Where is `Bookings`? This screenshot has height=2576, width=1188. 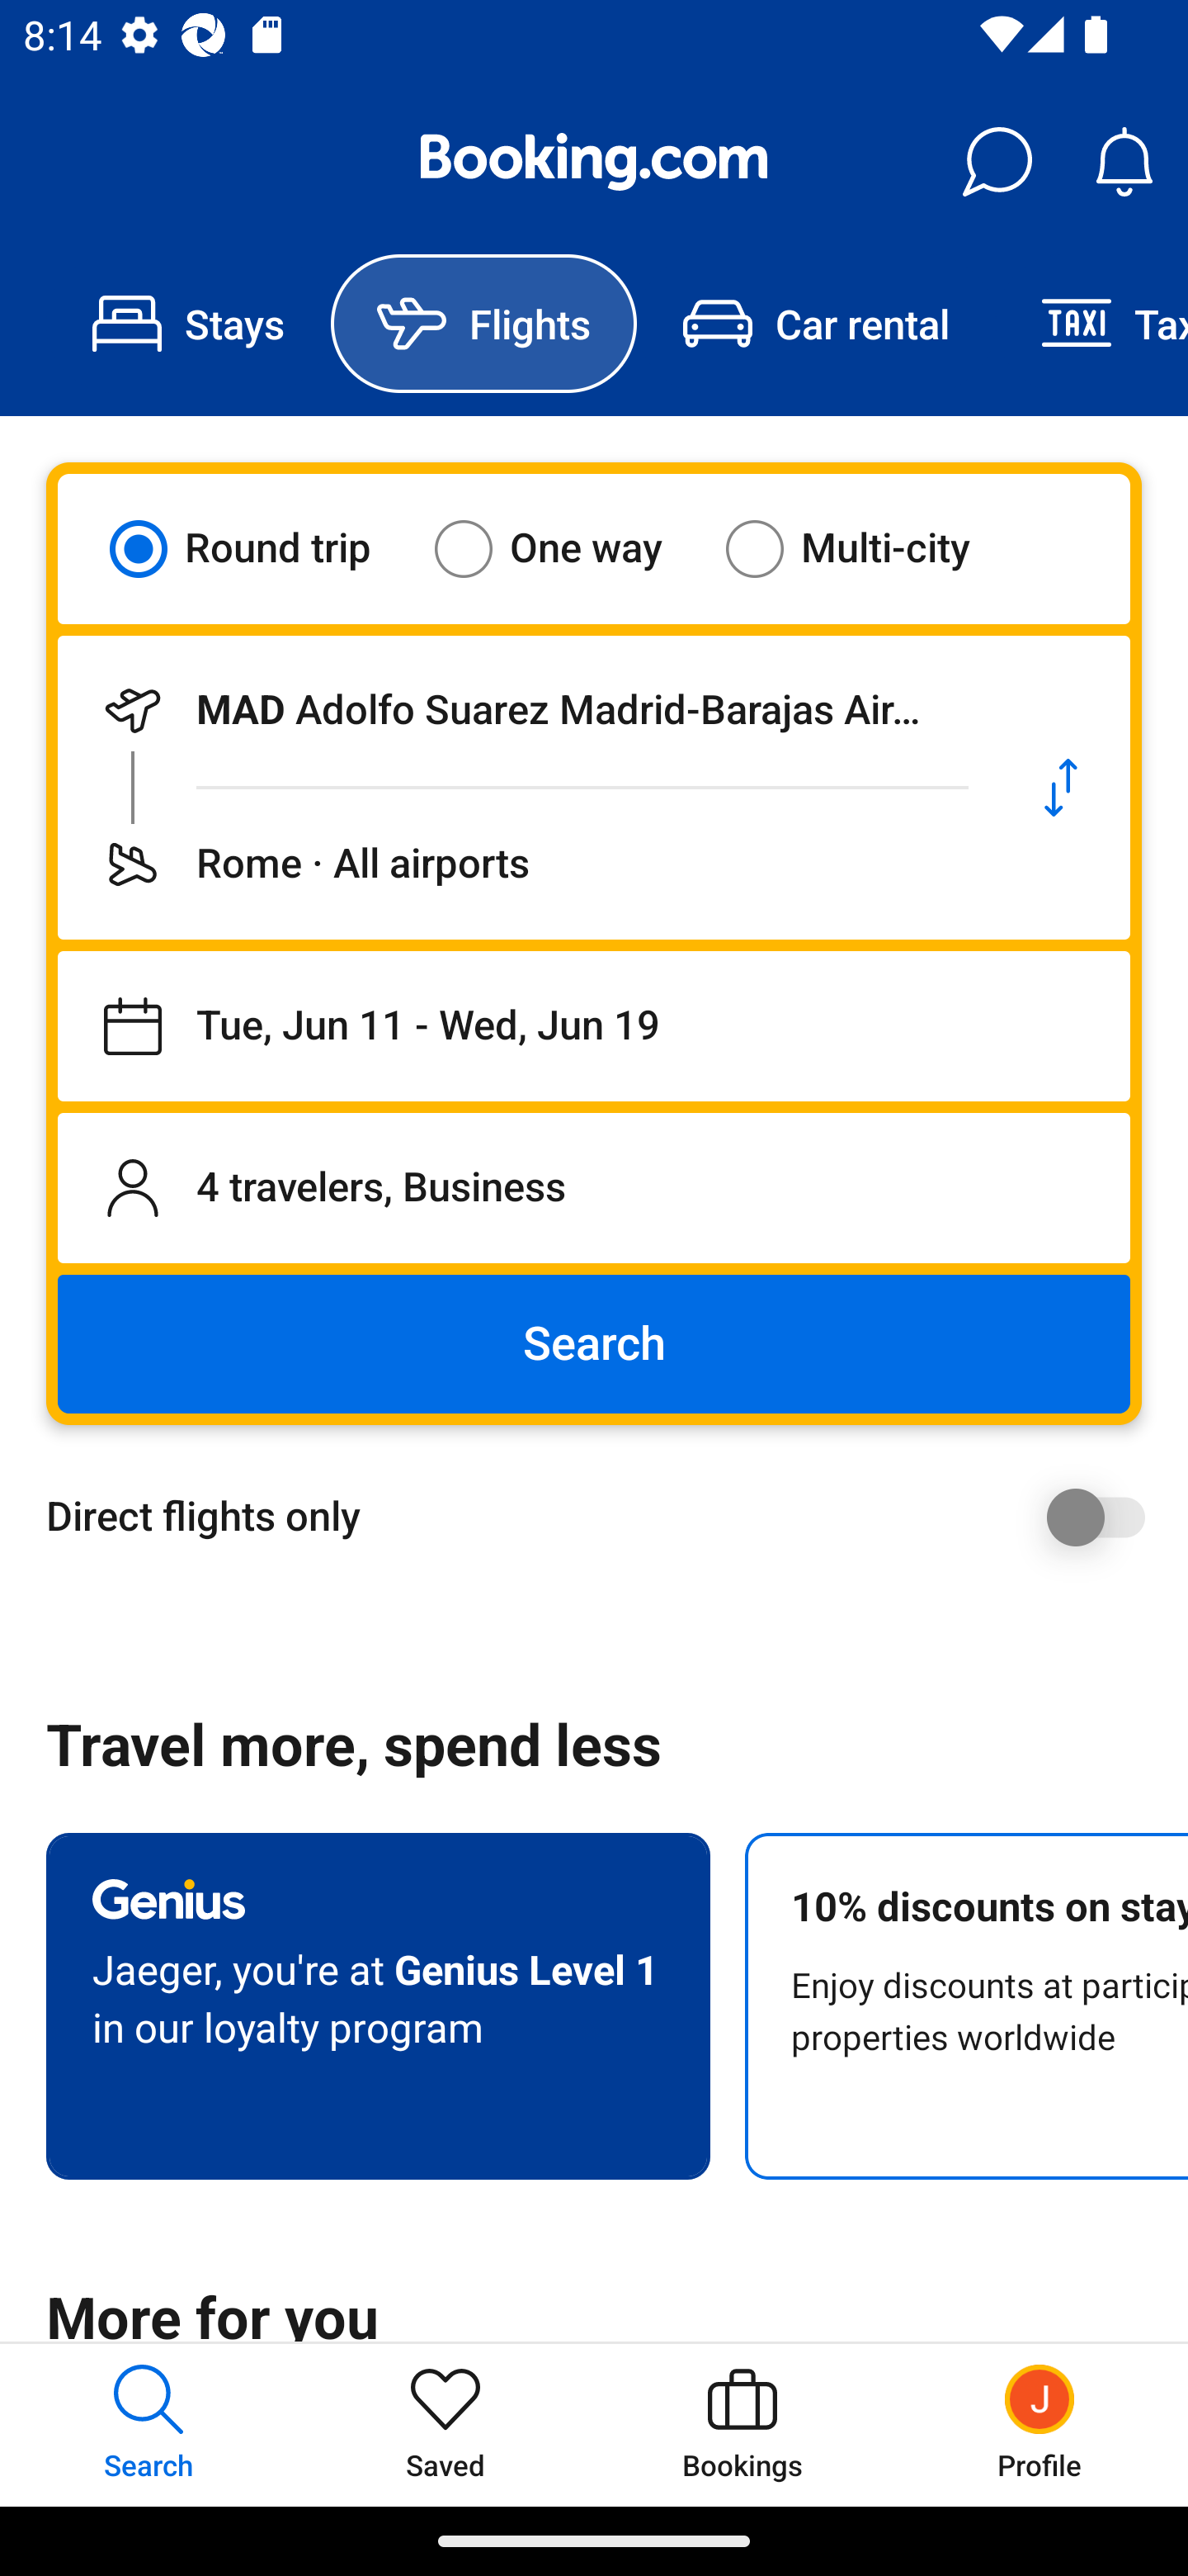 Bookings is located at coordinates (742, 2424).